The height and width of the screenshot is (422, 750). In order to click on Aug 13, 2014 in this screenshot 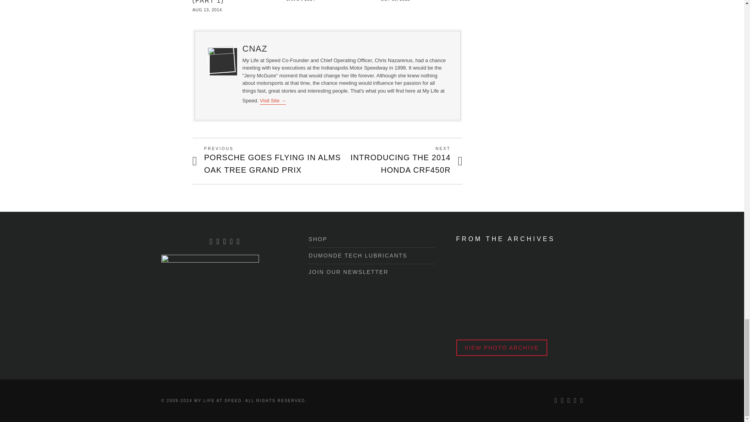, I will do `click(207, 10)`.